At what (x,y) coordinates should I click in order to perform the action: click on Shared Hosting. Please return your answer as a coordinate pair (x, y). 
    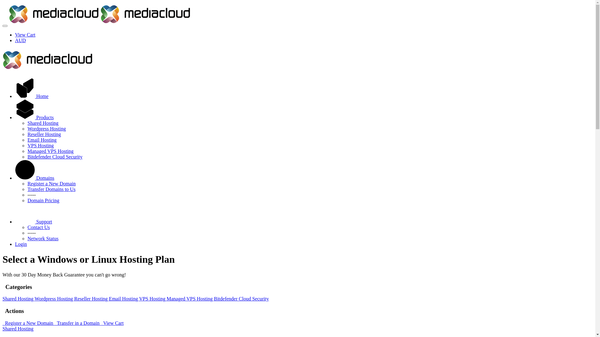
    Looking at the image, I should click on (18, 329).